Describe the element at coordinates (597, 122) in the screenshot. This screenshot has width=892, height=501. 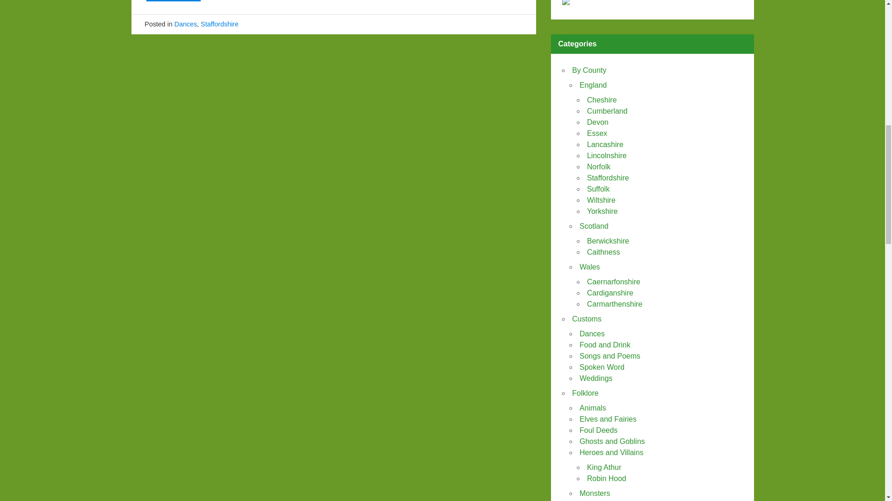
I see `Devon` at that location.